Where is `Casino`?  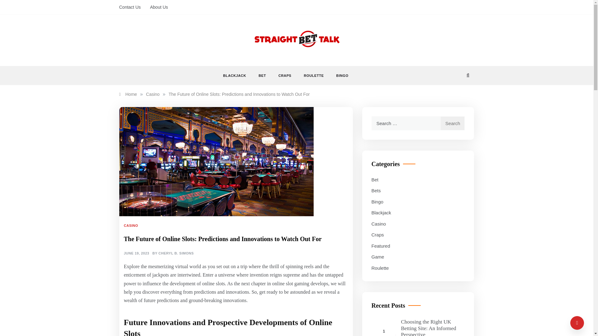 Casino is located at coordinates (153, 94).